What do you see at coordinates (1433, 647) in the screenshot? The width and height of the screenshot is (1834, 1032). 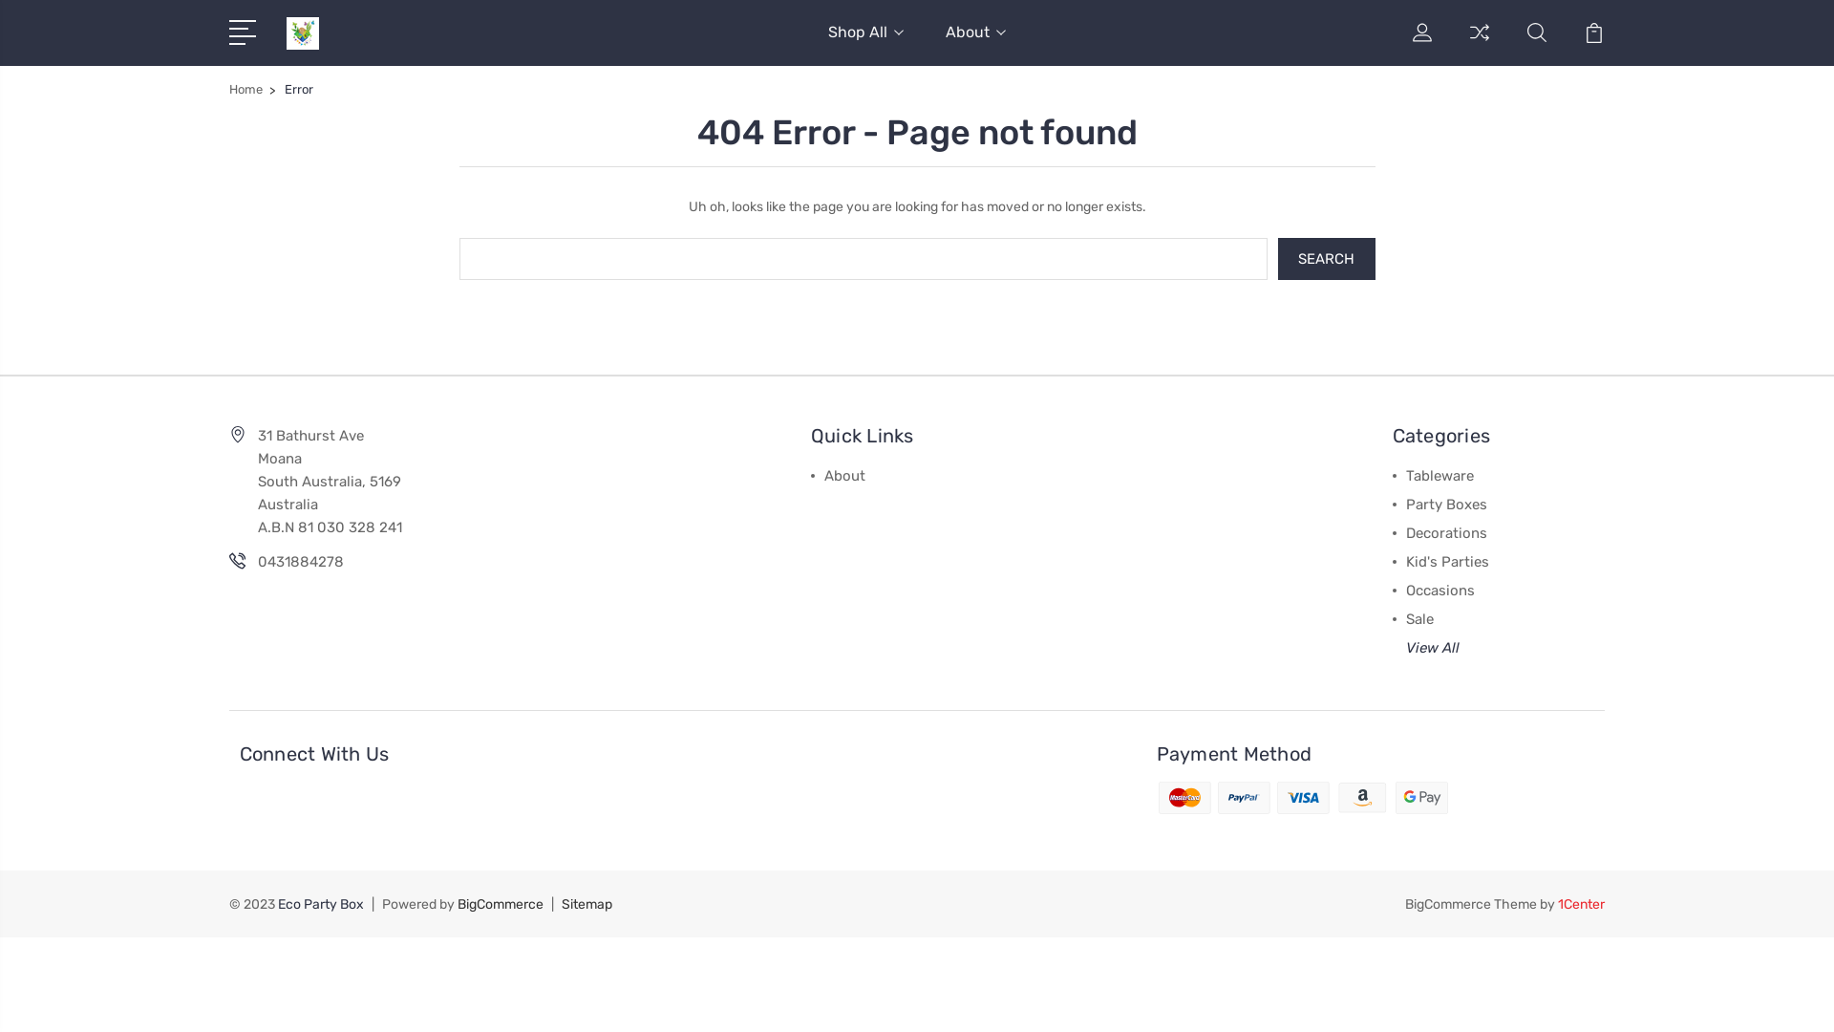 I see `View All` at bounding box center [1433, 647].